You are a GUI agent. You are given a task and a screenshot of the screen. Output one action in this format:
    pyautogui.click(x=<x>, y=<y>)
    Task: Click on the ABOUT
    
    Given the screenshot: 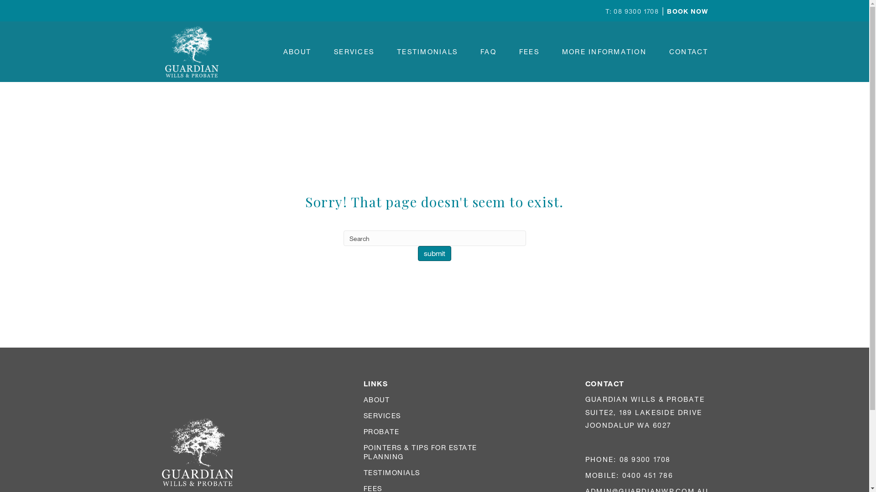 What is the action you would take?
    pyautogui.click(x=376, y=400)
    